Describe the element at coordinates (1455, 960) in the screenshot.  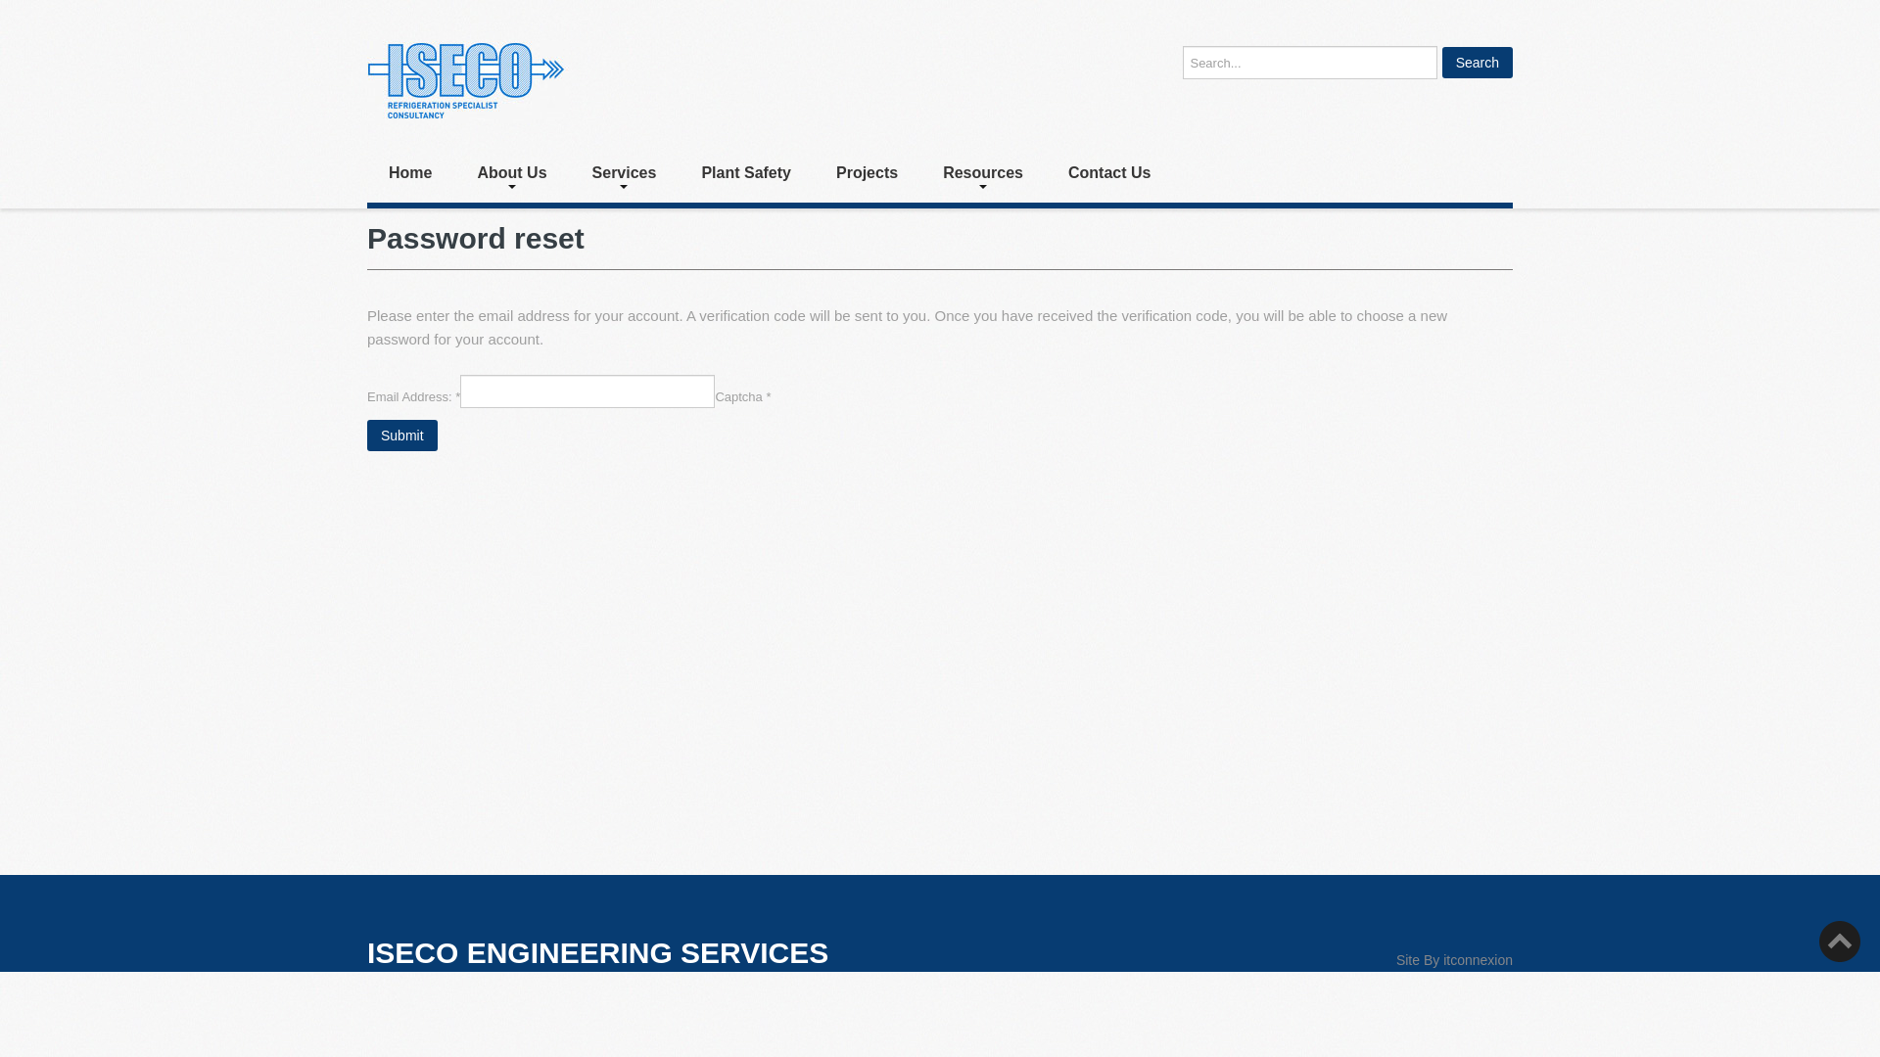
I see `Site By itconnexion` at that location.